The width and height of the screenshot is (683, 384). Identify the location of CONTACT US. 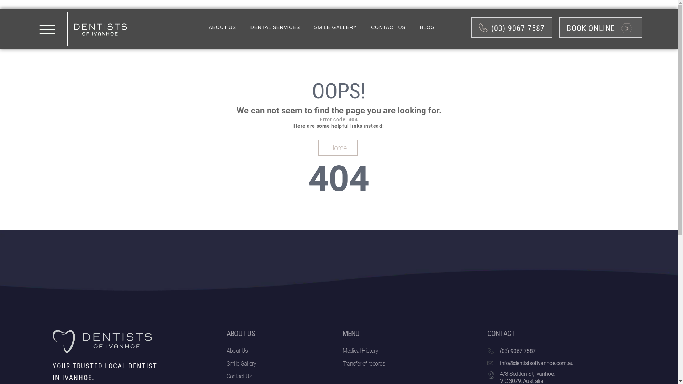
(388, 27).